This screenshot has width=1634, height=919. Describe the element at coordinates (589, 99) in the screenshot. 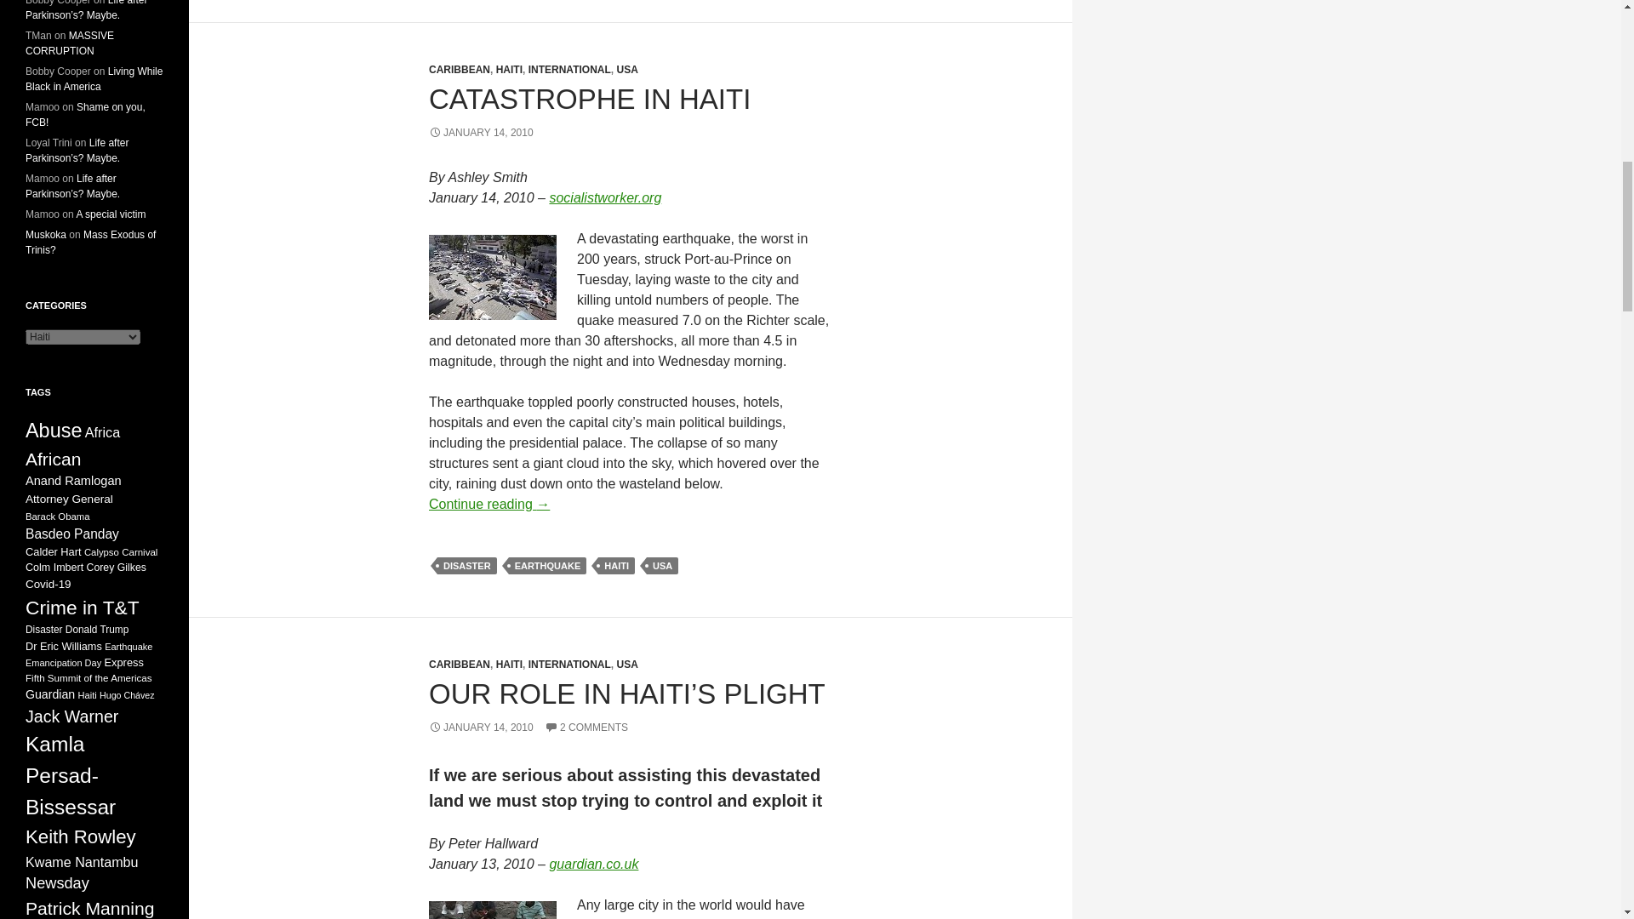

I see `CATASTROPHE IN HAITI` at that location.